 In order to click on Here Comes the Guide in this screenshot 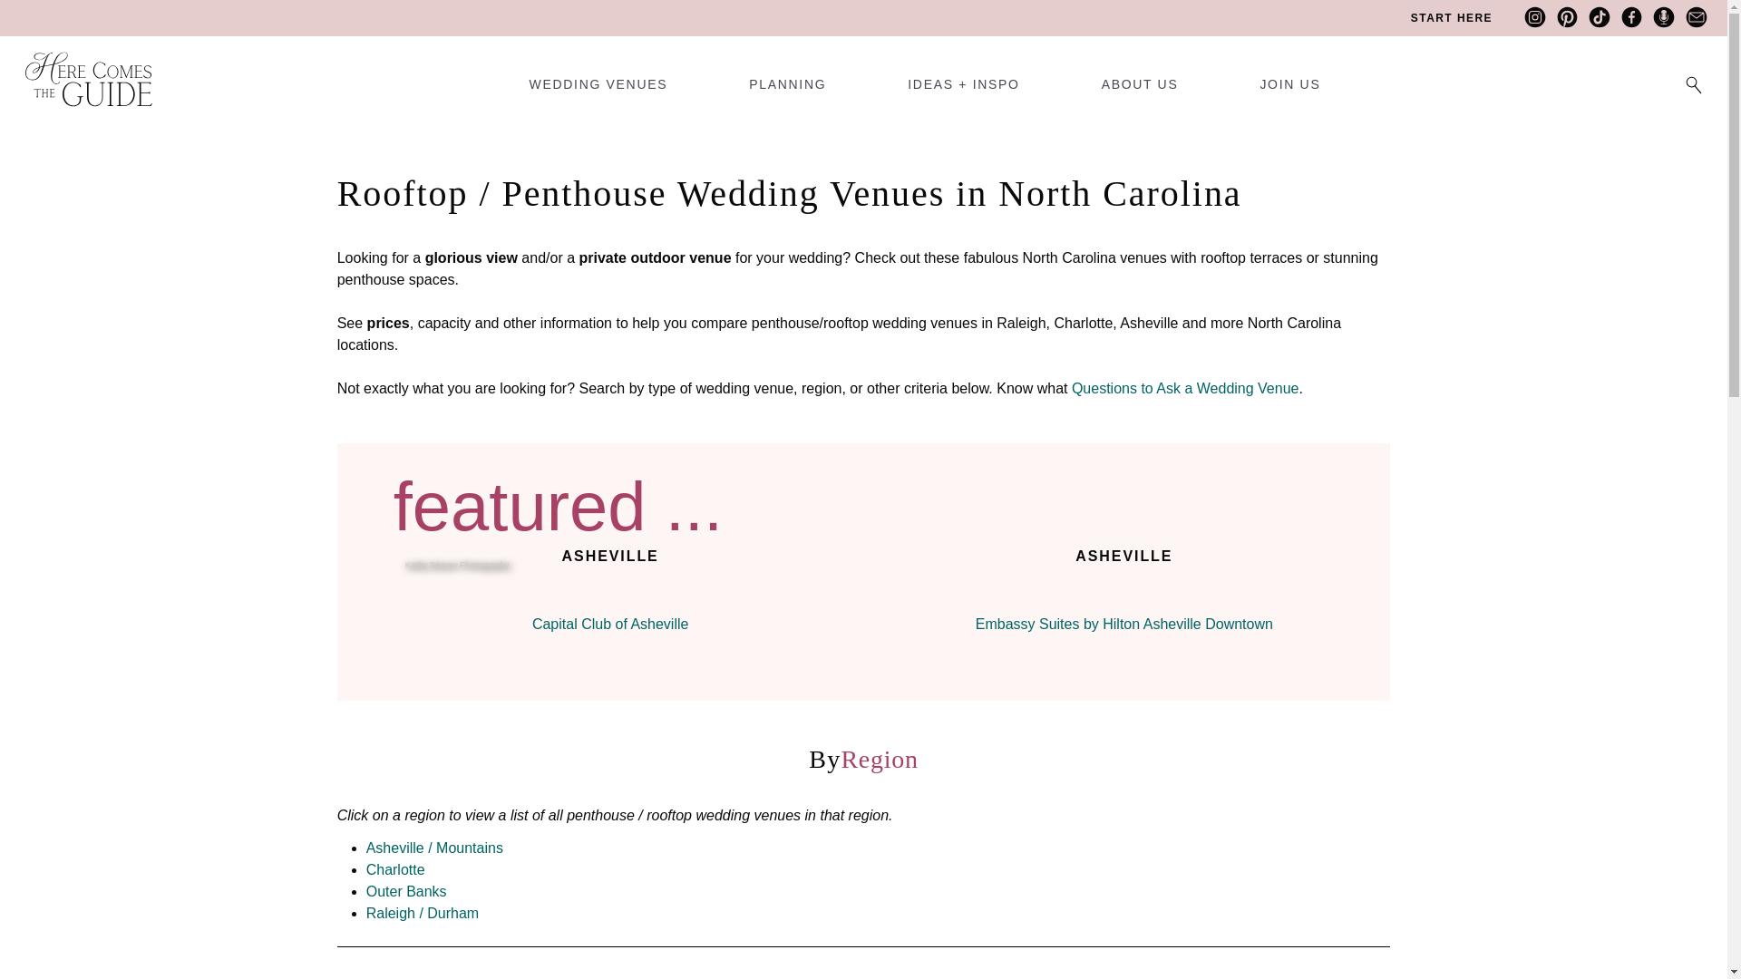, I will do `click(76, 67)`.